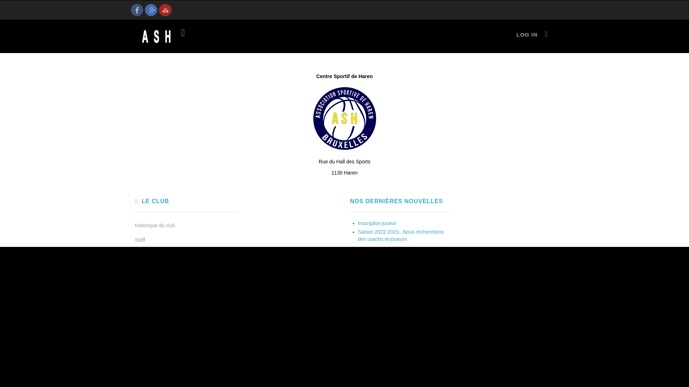  What do you see at coordinates (186, 240) in the screenshot?
I see `Staff` at bounding box center [186, 240].